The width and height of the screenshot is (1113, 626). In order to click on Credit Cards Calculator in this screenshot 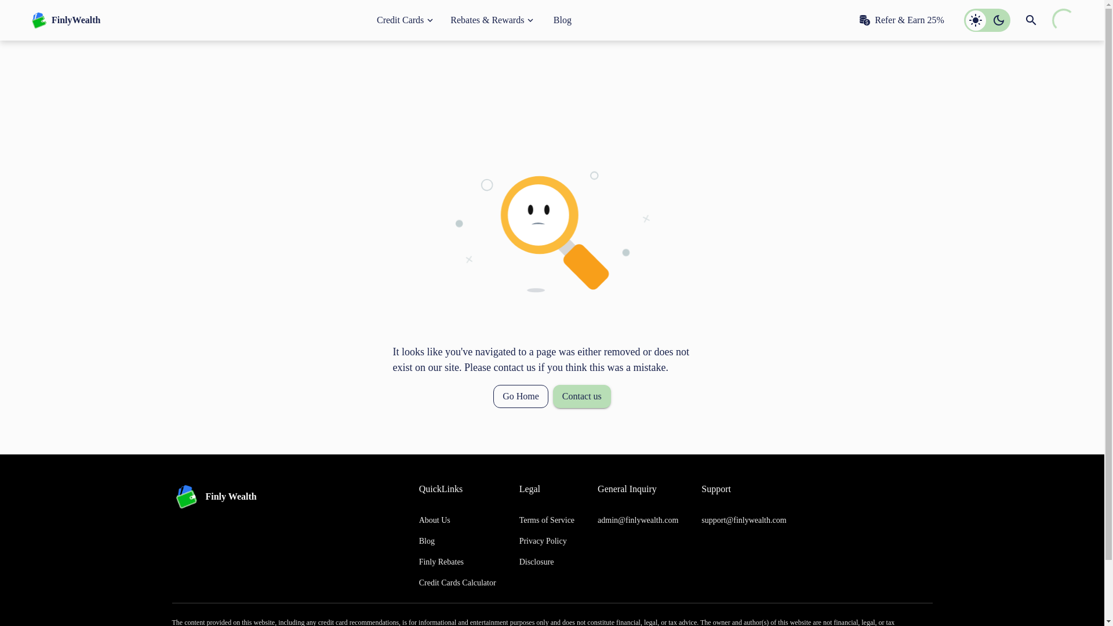, I will do `click(458, 583)`.